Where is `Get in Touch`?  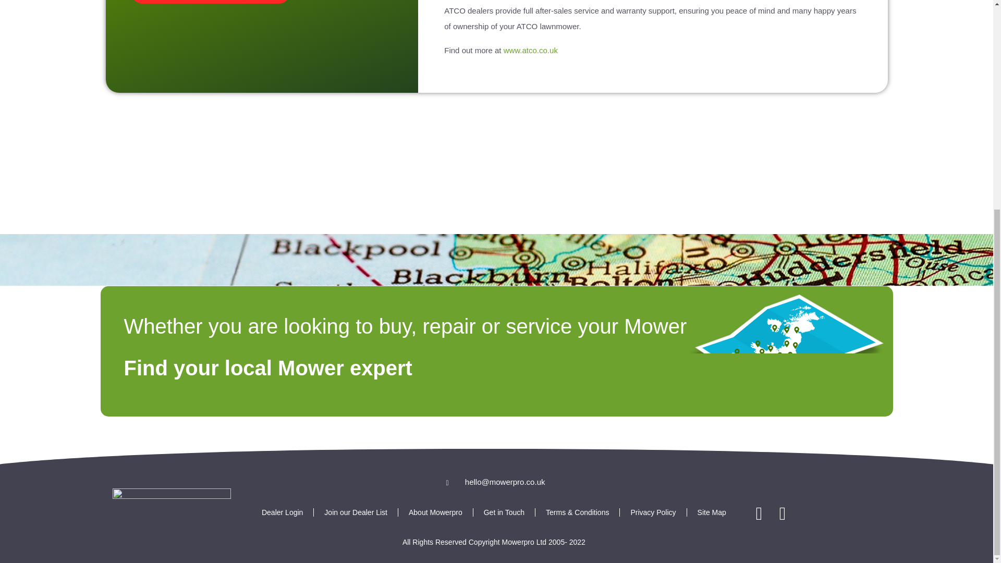 Get in Touch is located at coordinates (504, 512).